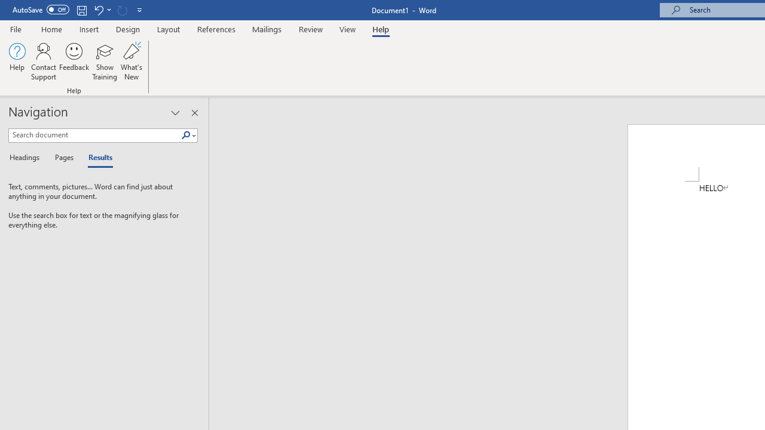 The width and height of the screenshot is (765, 430). Describe the element at coordinates (186, 136) in the screenshot. I see `Search` at that location.